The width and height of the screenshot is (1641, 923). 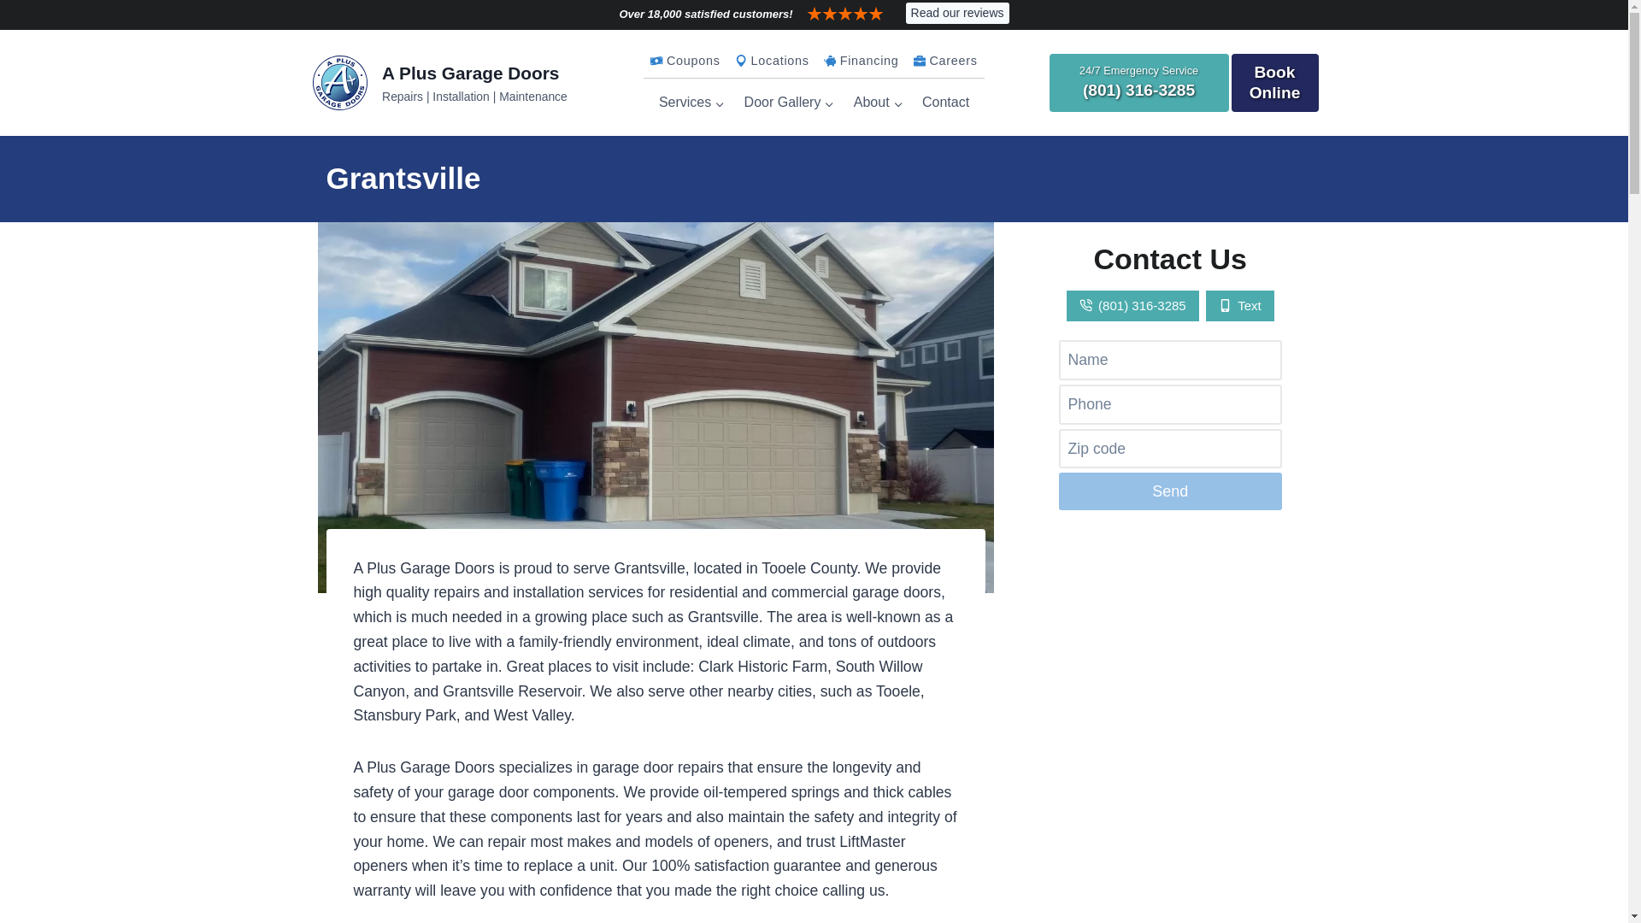 I want to click on Financing, so click(x=860, y=61).